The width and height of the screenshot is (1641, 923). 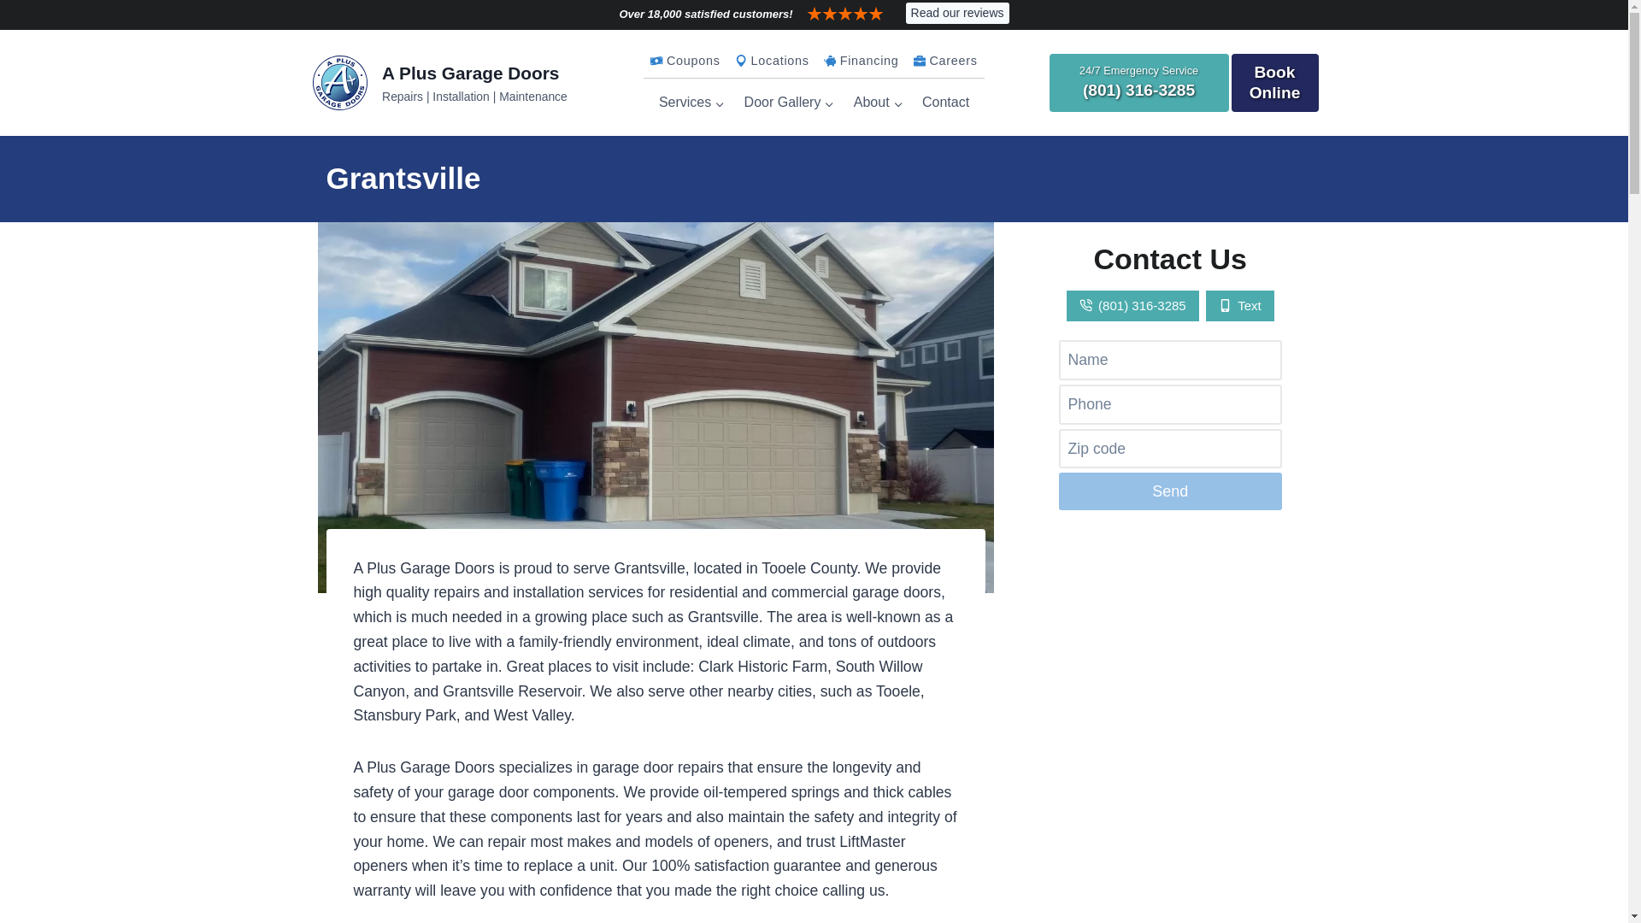 I want to click on Financing, so click(x=860, y=61).